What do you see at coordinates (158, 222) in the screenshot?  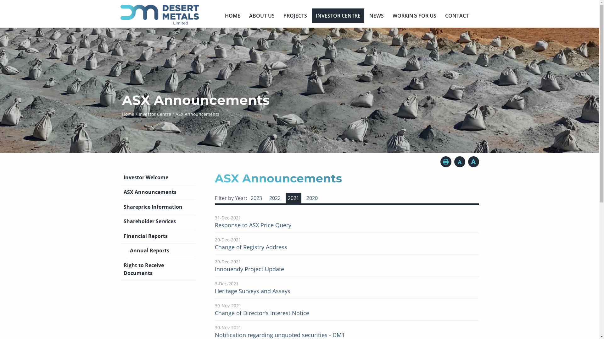 I see `Shareholder Services` at bounding box center [158, 222].